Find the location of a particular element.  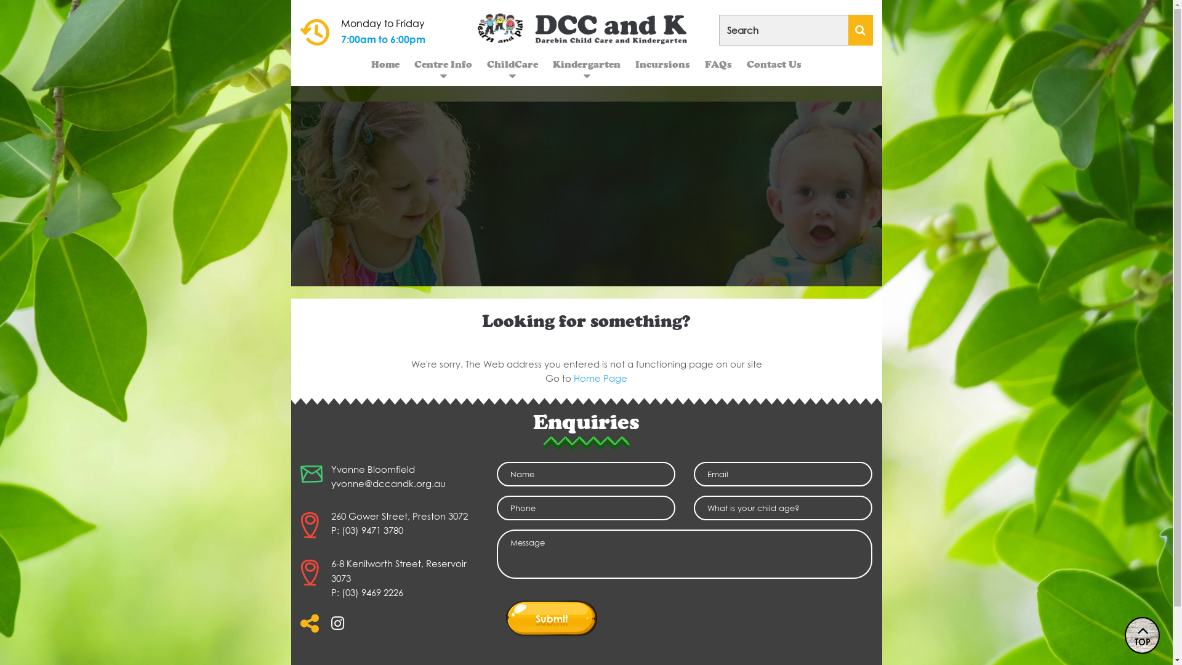

Home Page is located at coordinates (601, 378).